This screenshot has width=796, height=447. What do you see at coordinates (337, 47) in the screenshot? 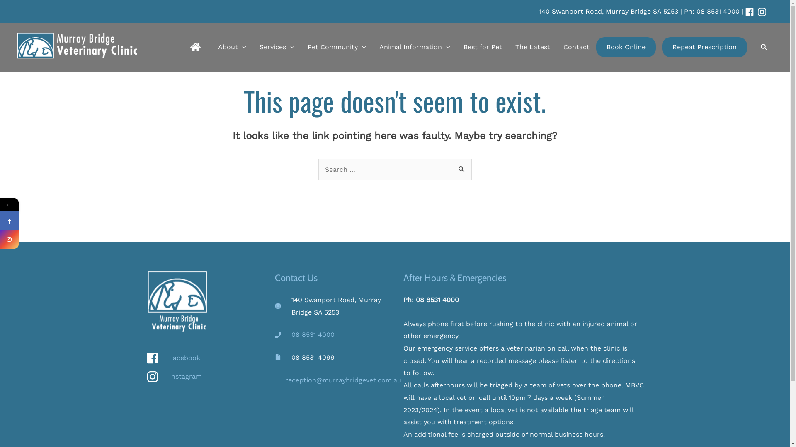
I see `Pet Community` at bounding box center [337, 47].